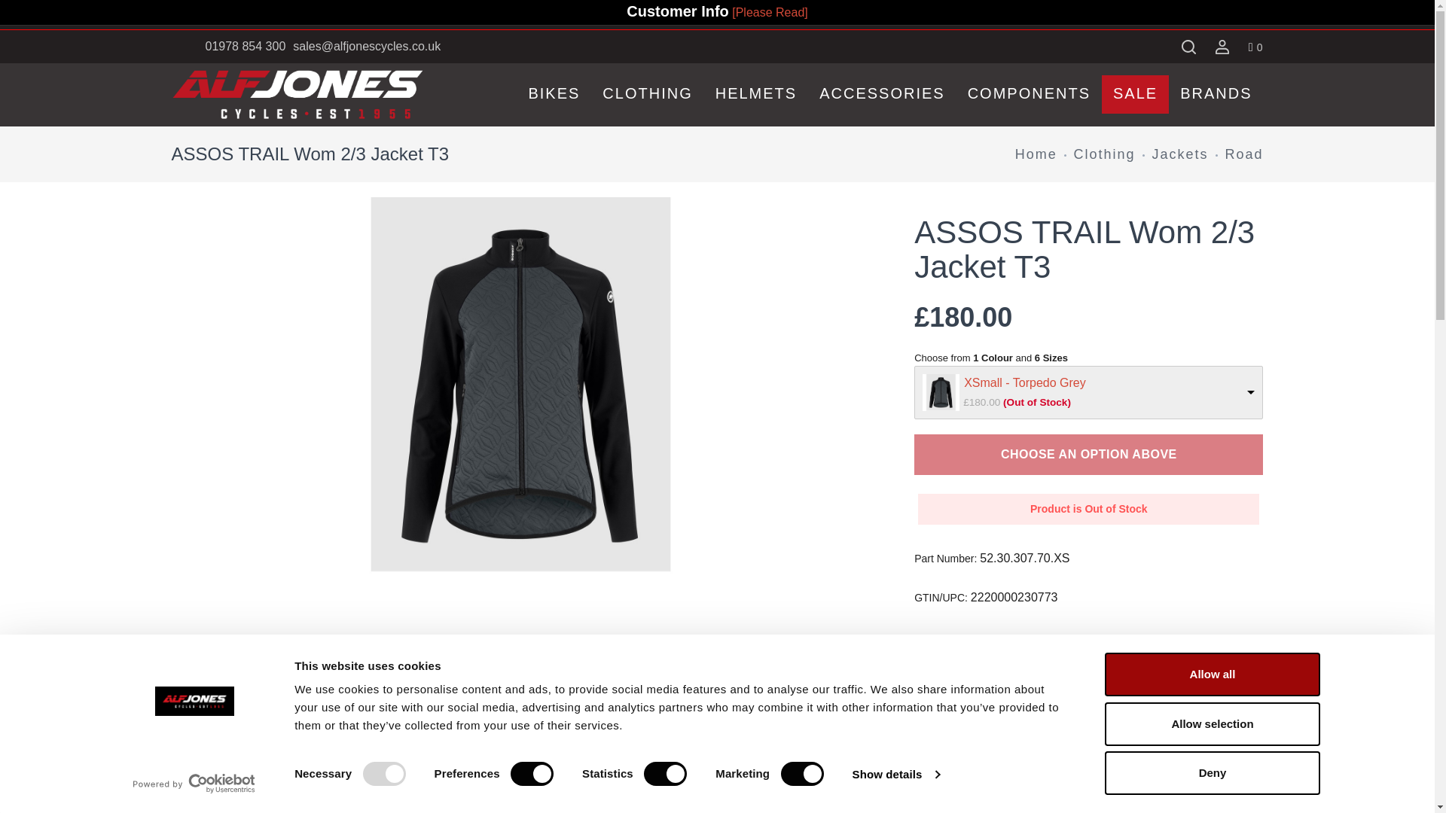 The height and width of the screenshot is (813, 1446). I want to click on Allow all, so click(1211, 674).